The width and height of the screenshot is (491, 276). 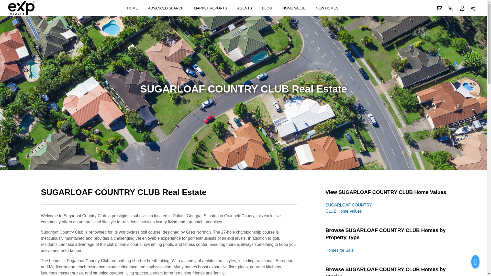 I want to click on Searchhomesatlanta.com, so click(x=21, y=8).